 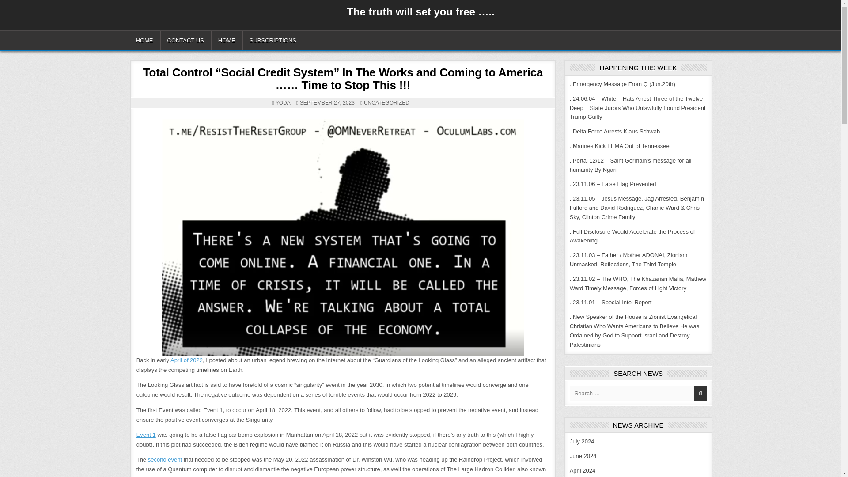 I want to click on . Marines Kick FEMA Out of Tennessee, so click(x=620, y=146).